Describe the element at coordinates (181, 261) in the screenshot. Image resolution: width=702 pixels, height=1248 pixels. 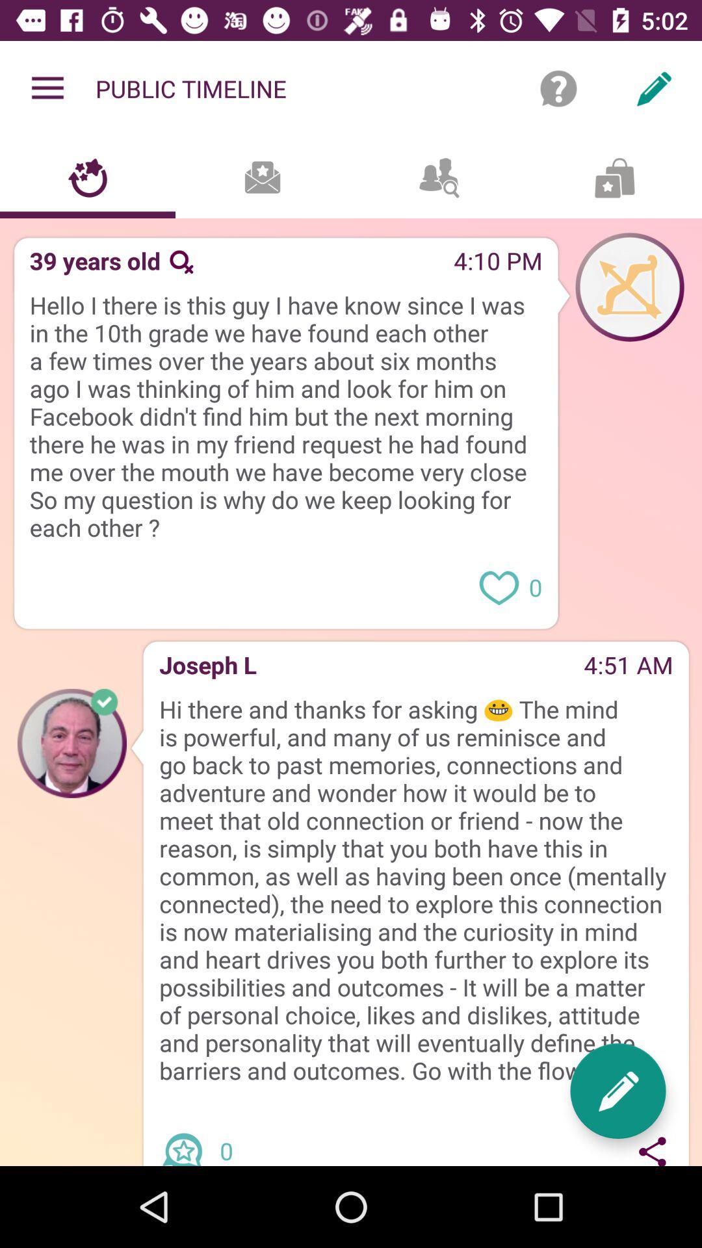
I see `launch the item next to 39 years old item` at that location.